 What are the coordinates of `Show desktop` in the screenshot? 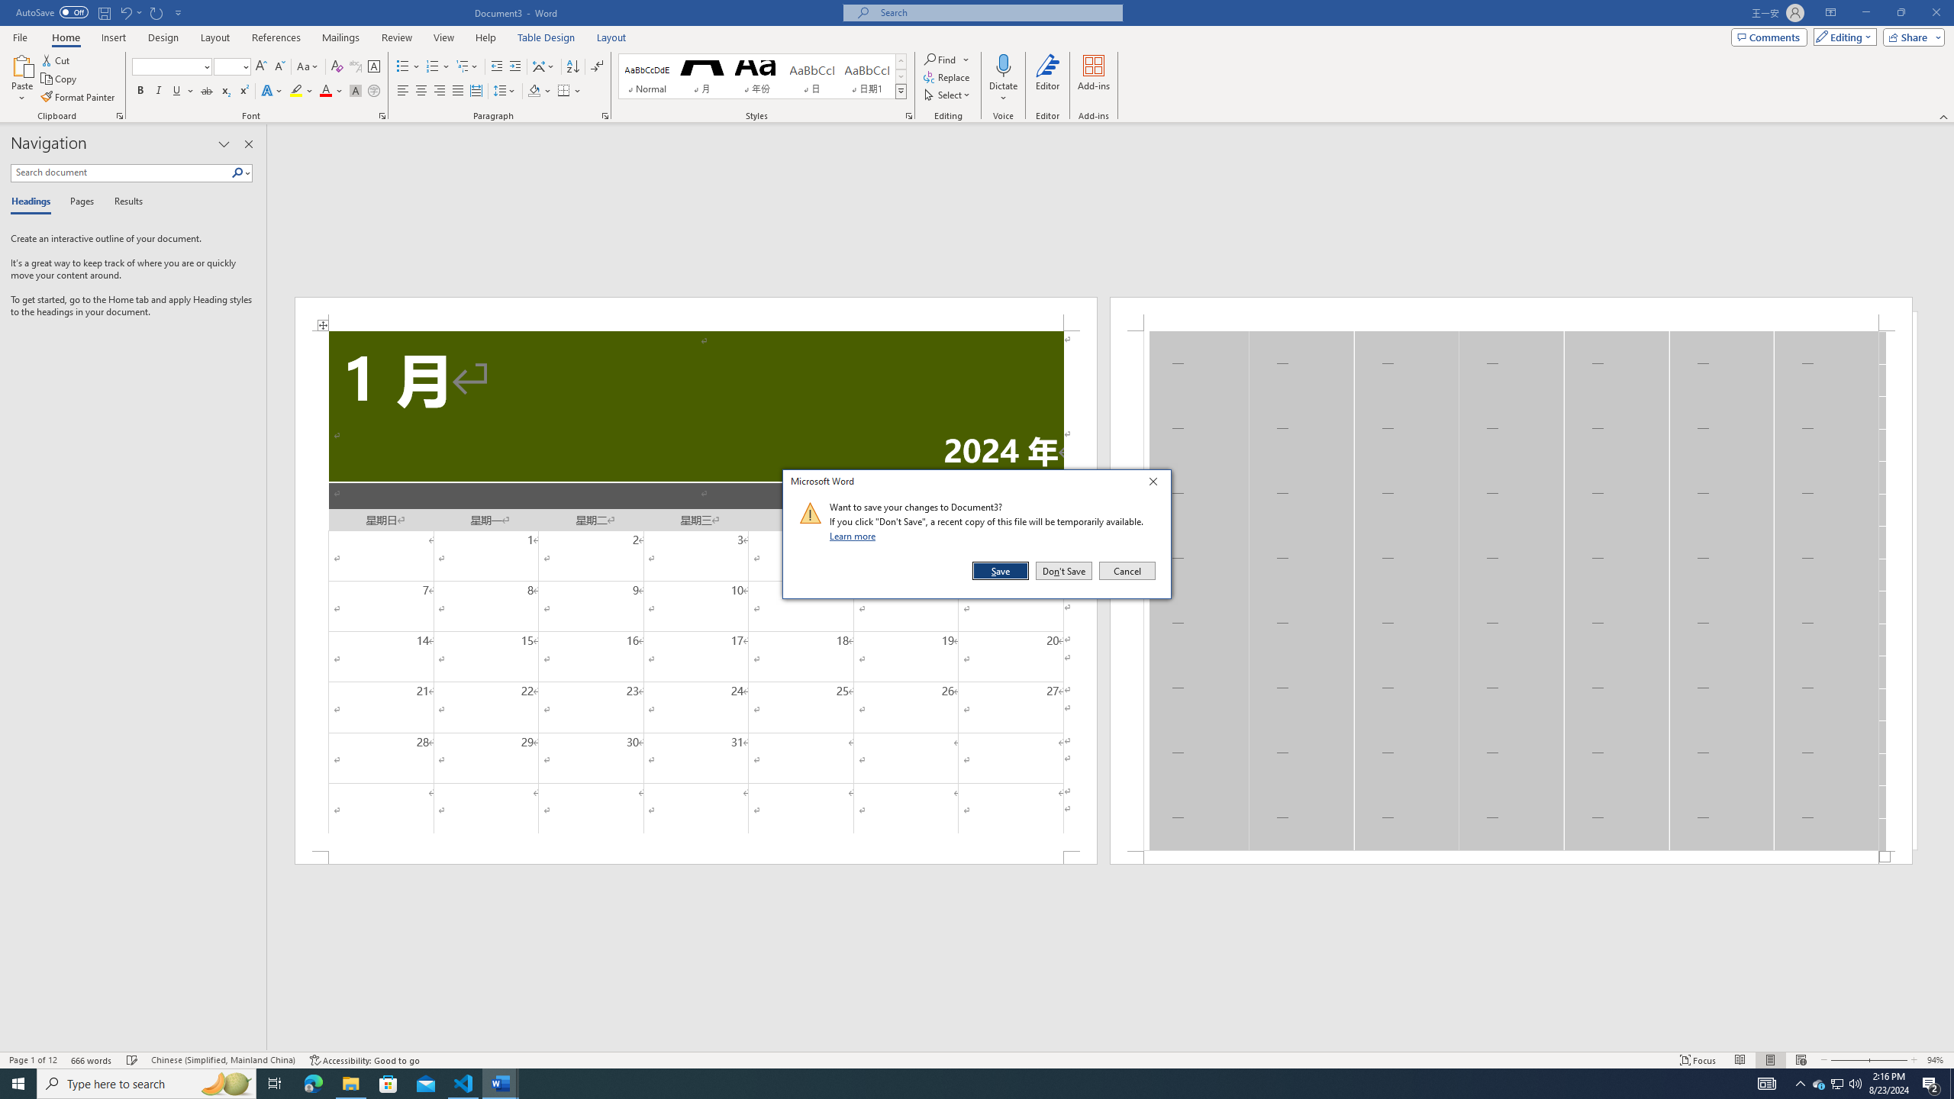 It's located at (1838, 1084).